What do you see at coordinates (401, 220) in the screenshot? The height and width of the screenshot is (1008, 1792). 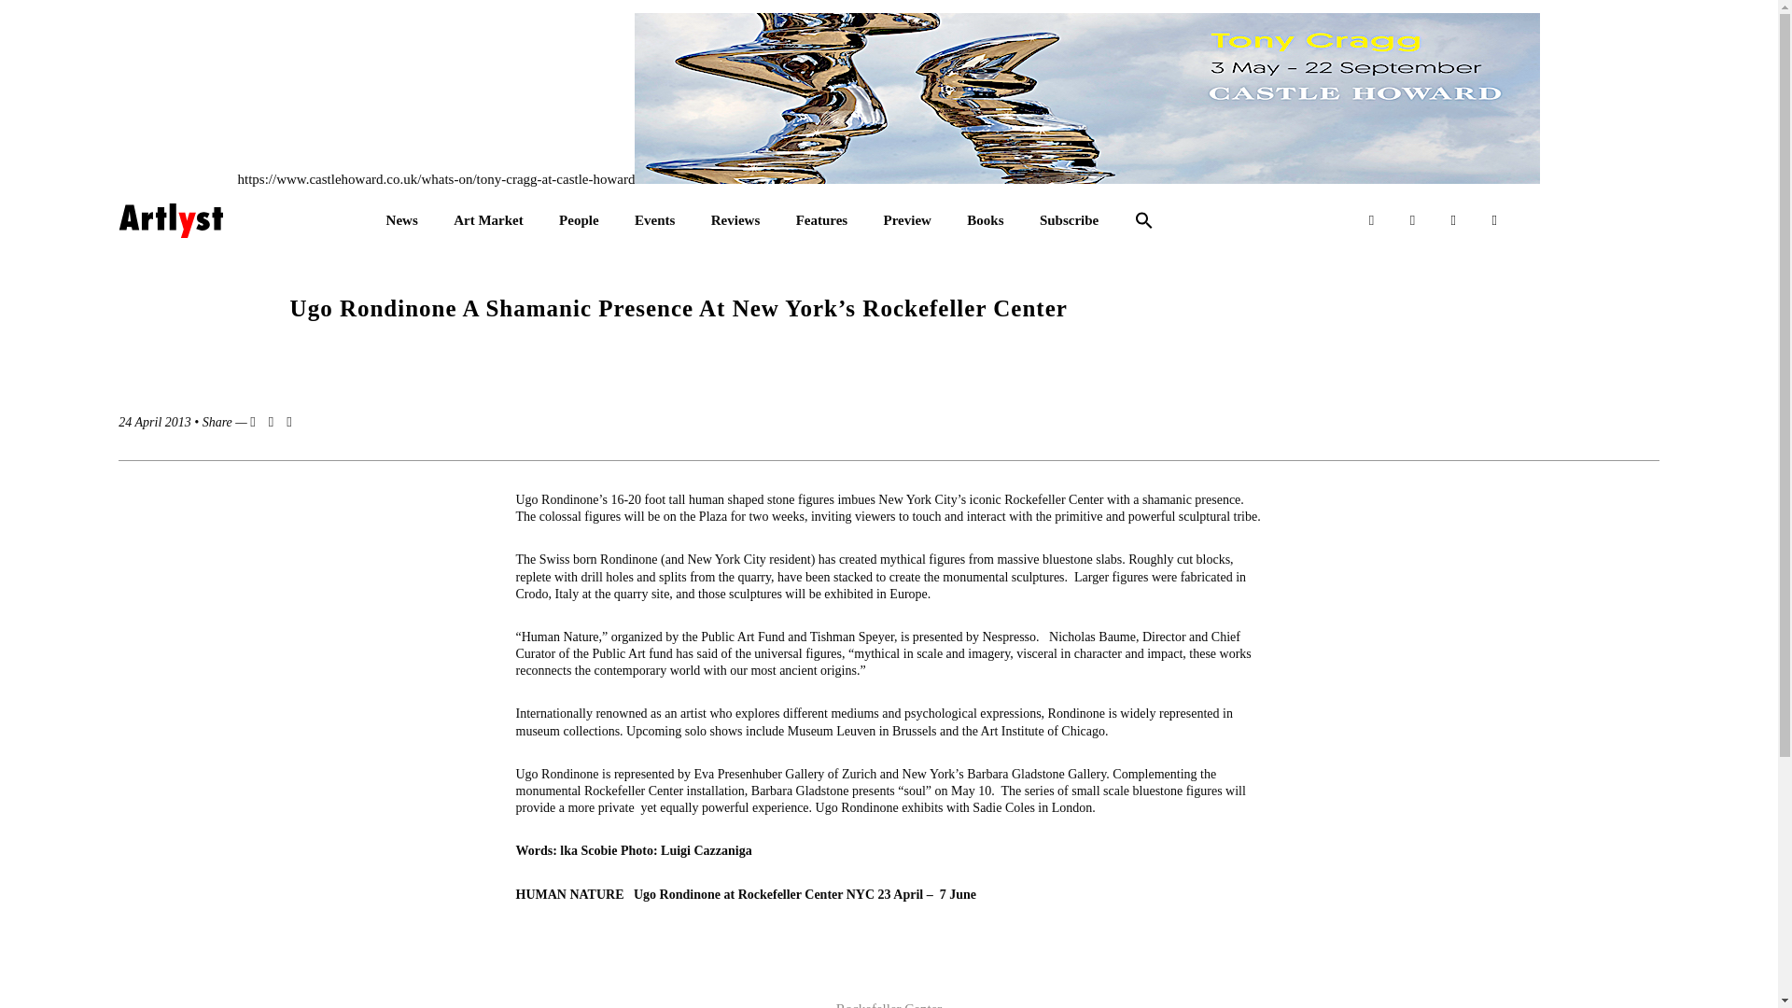 I see `News` at bounding box center [401, 220].